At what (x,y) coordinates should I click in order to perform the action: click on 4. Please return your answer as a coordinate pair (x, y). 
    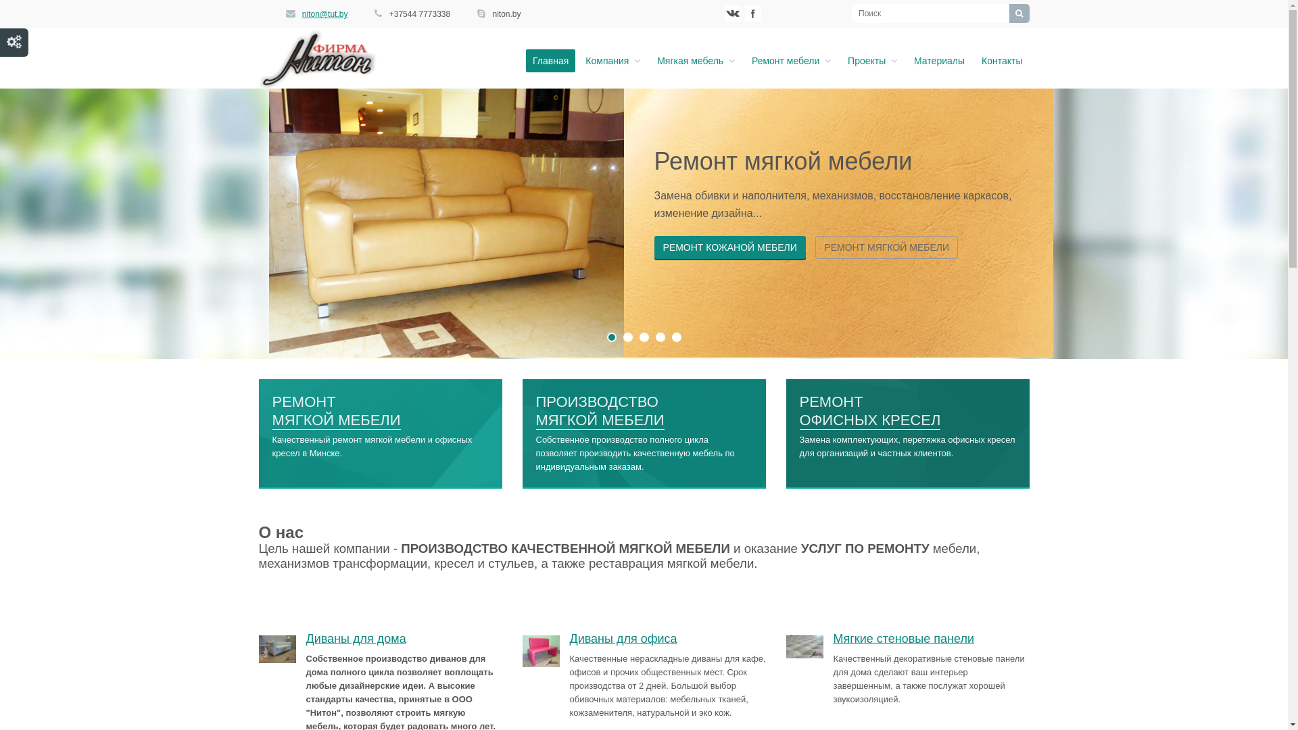
    Looking at the image, I should click on (660, 337).